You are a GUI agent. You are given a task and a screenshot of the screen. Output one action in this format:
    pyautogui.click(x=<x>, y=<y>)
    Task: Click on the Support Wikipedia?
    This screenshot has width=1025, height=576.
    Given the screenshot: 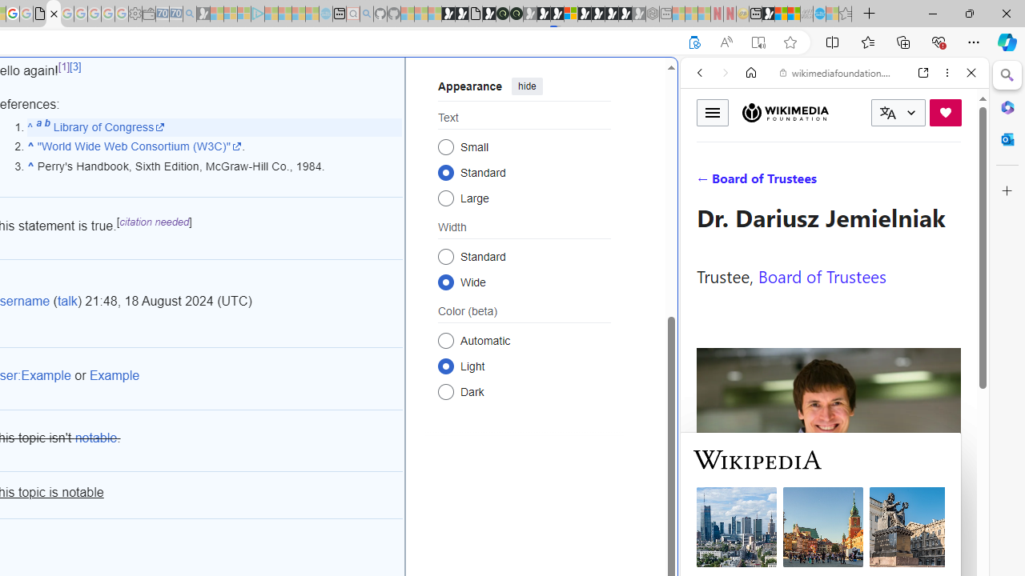 What is the action you would take?
    pyautogui.click(x=694, y=42)
    